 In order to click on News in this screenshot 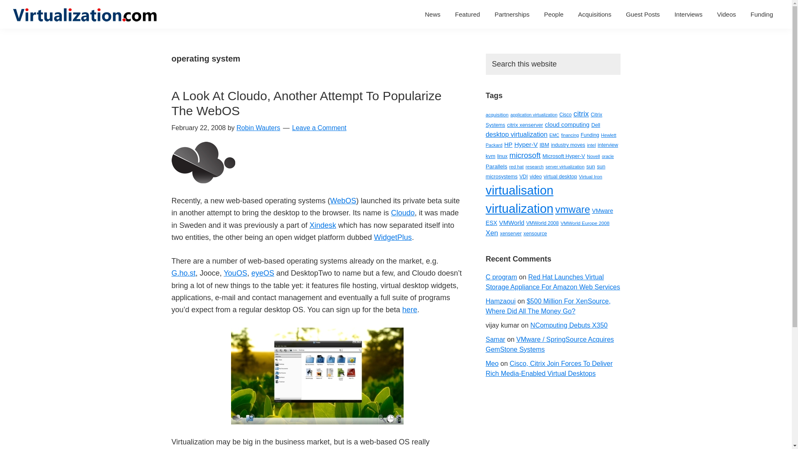, I will do `click(432, 14)`.